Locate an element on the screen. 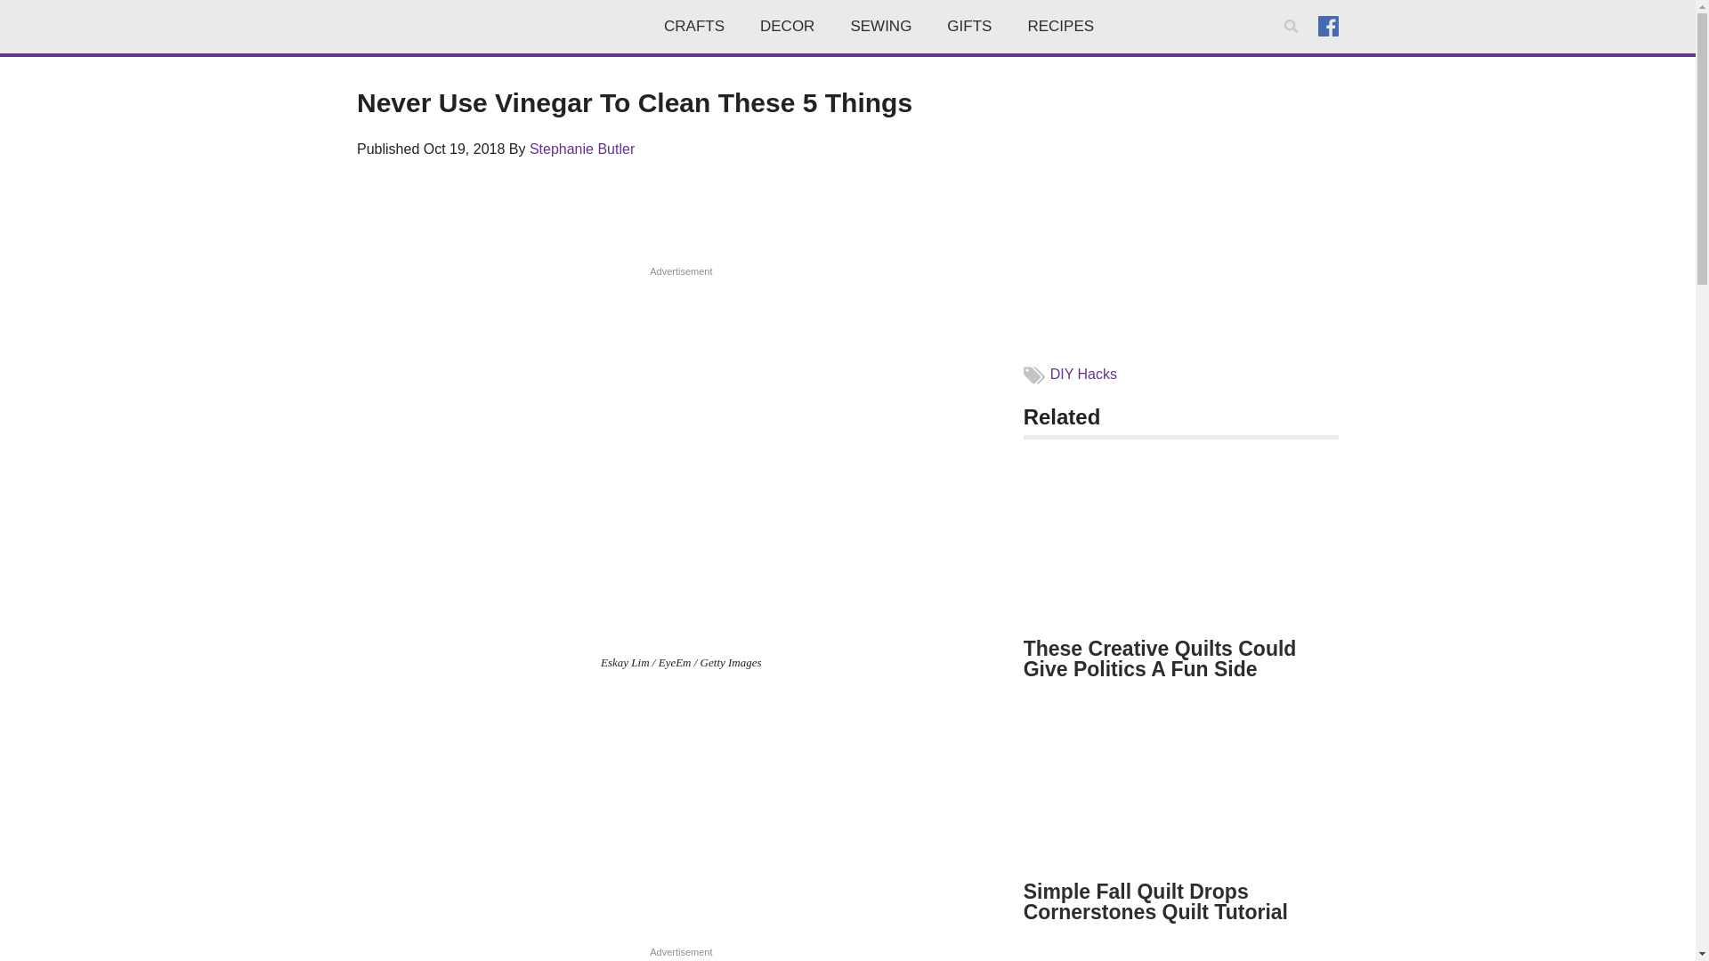 This screenshot has width=1709, height=961. Search is located at coordinates (1294, 50).